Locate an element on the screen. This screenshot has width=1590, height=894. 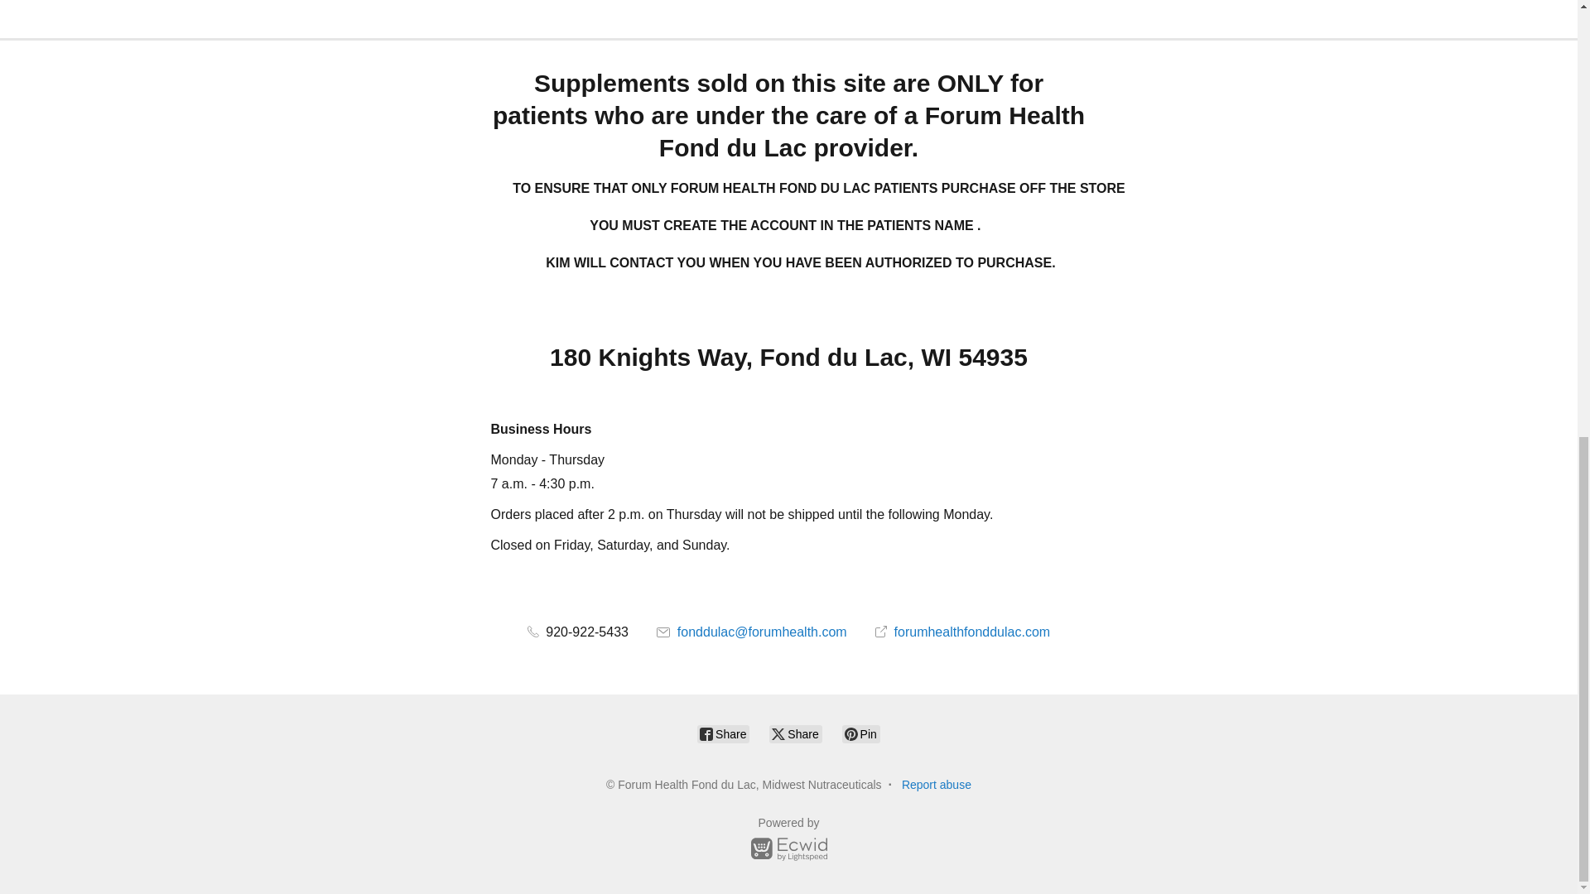
Powered by is located at coordinates (788, 841).